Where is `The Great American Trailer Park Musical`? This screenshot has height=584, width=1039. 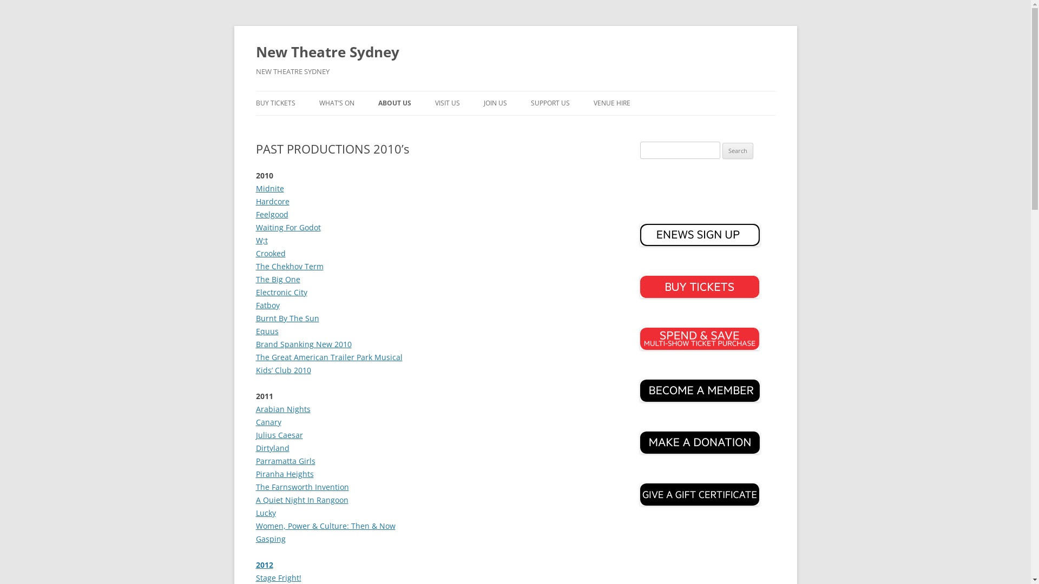 The Great American Trailer Park Musical is located at coordinates (329, 357).